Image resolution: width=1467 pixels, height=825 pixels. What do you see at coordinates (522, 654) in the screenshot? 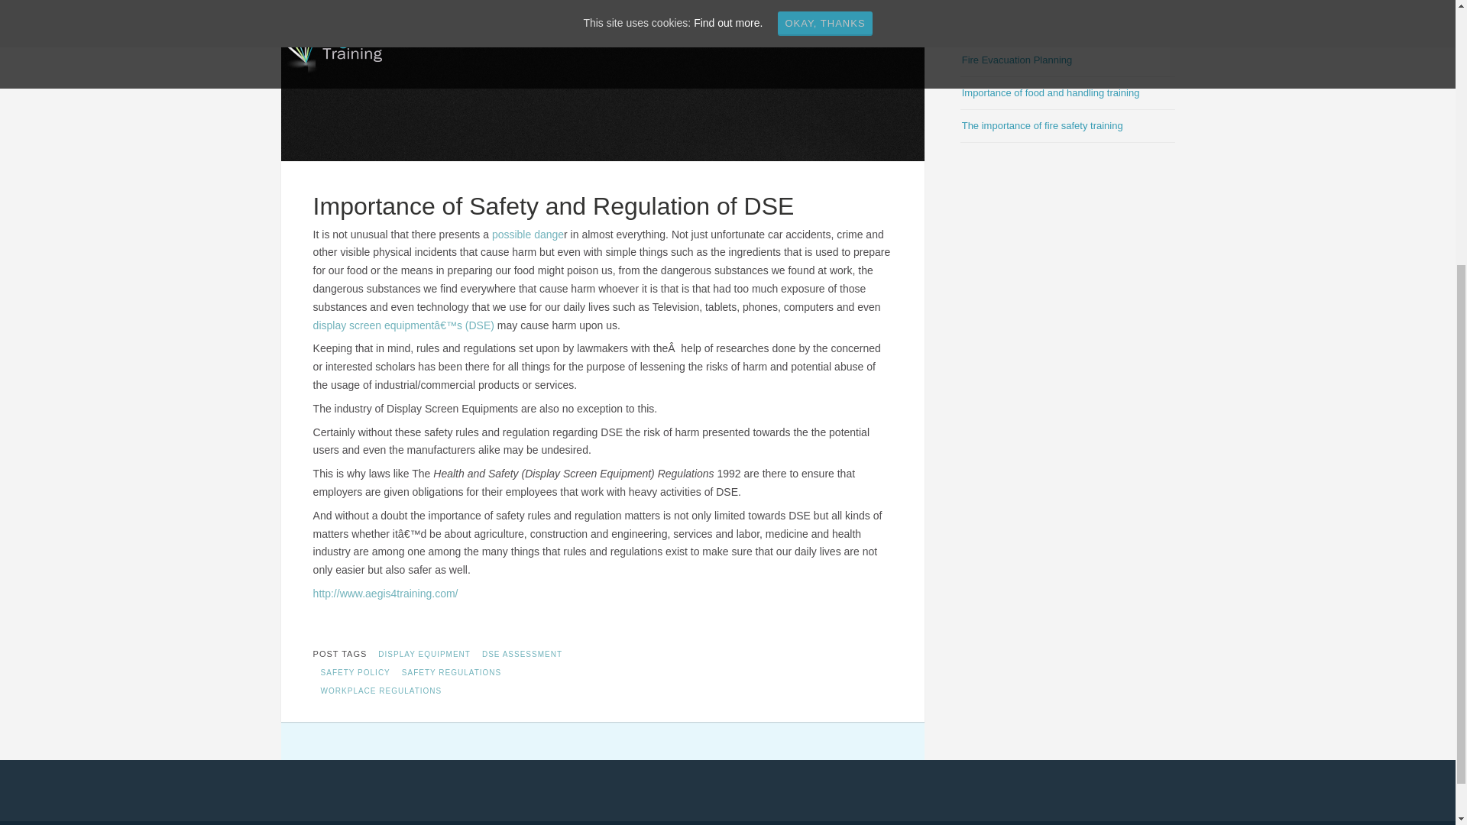
I see `DSE ASSESSMENT` at bounding box center [522, 654].